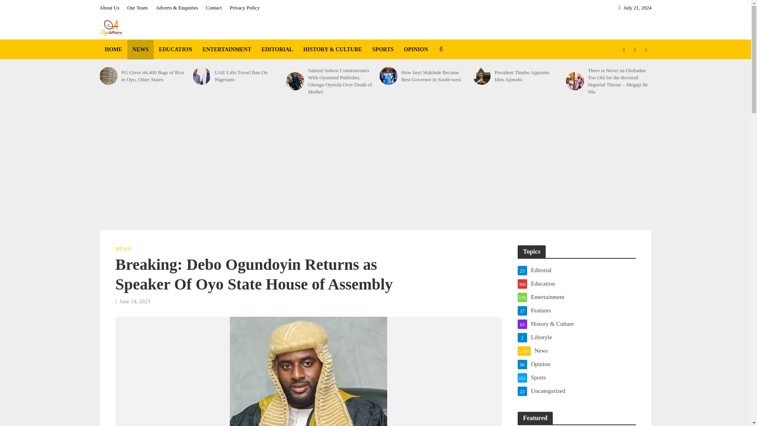 This screenshot has width=757, height=426. I want to click on About Us, so click(111, 8).